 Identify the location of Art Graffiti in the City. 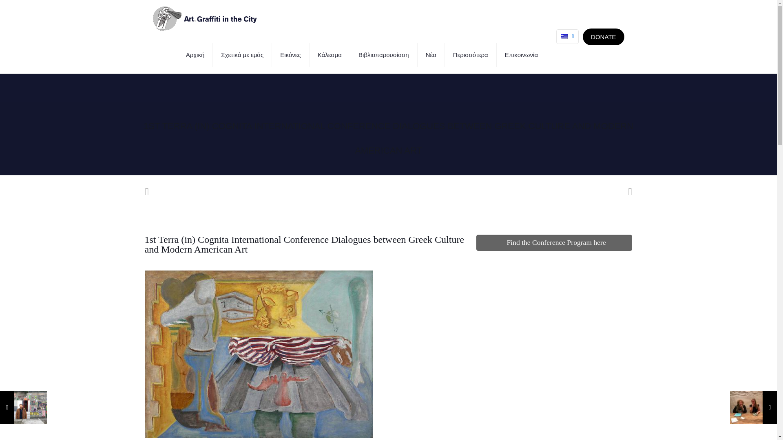
(204, 18).